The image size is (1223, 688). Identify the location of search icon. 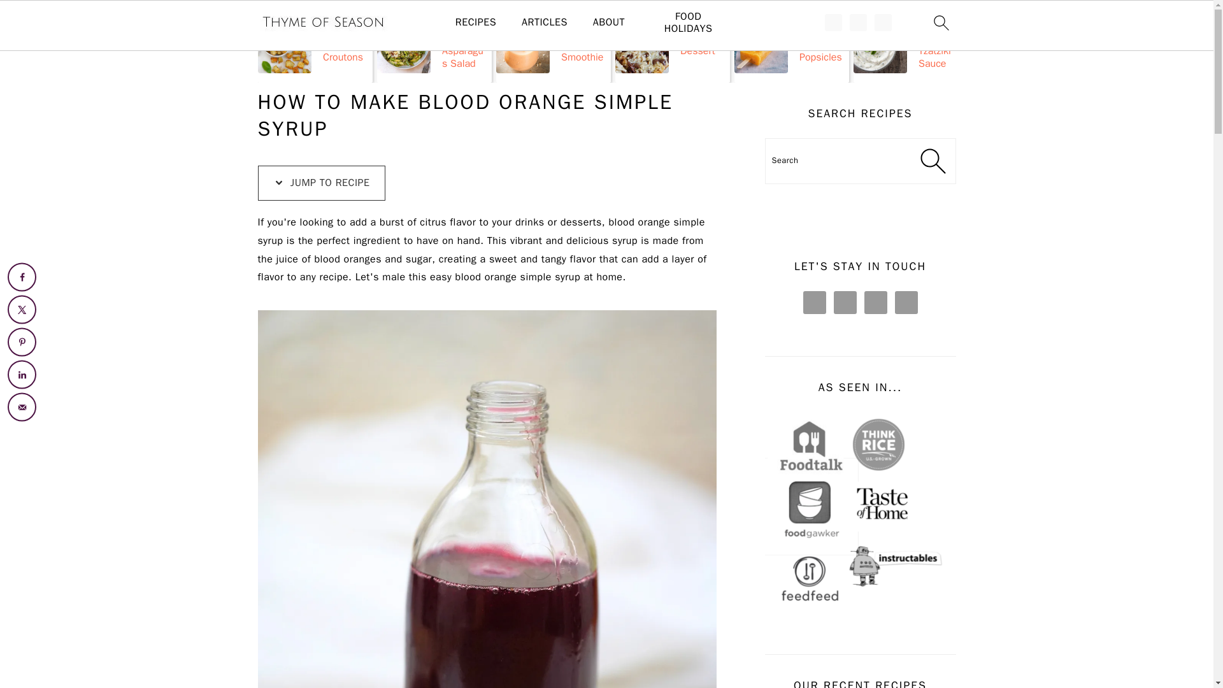
(940, 22).